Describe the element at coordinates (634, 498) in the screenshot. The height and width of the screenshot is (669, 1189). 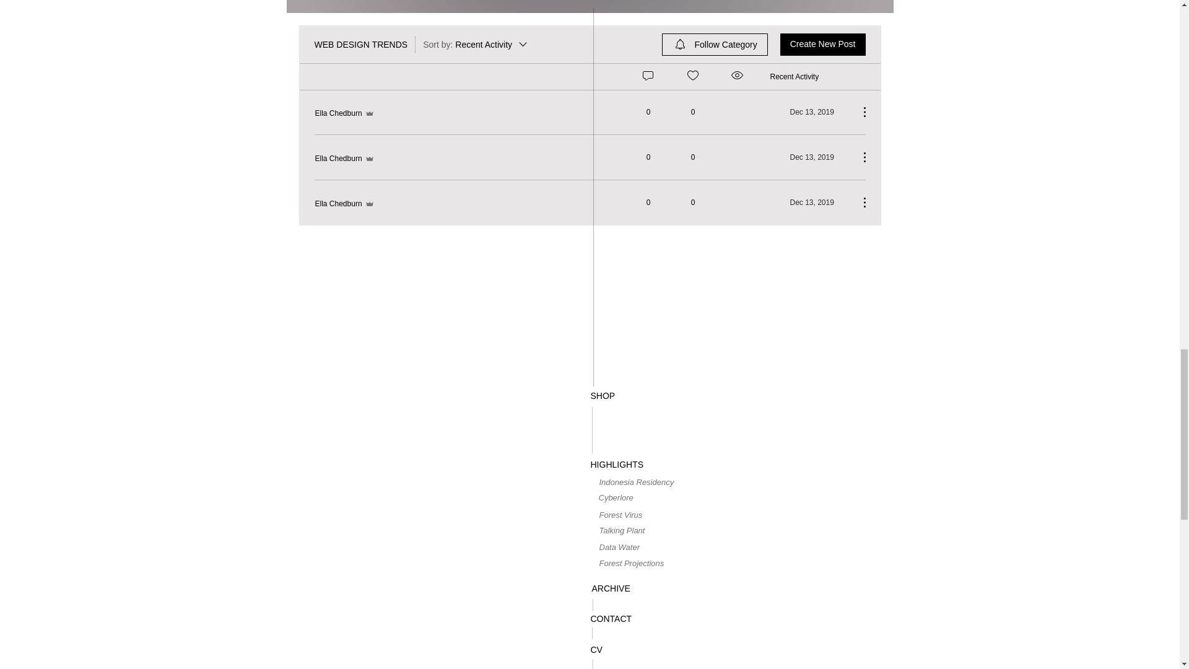
I see `Cyberlore` at that location.